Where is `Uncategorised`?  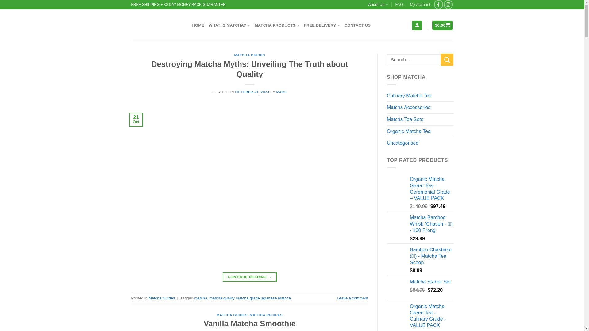
Uncategorised is located at coordinates (420, 143).